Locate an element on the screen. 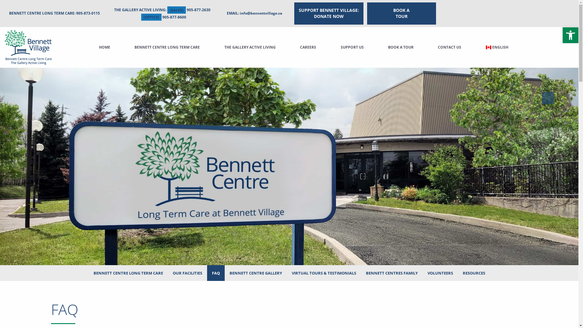  905-877-2630 is located at coordinates (198, 10).